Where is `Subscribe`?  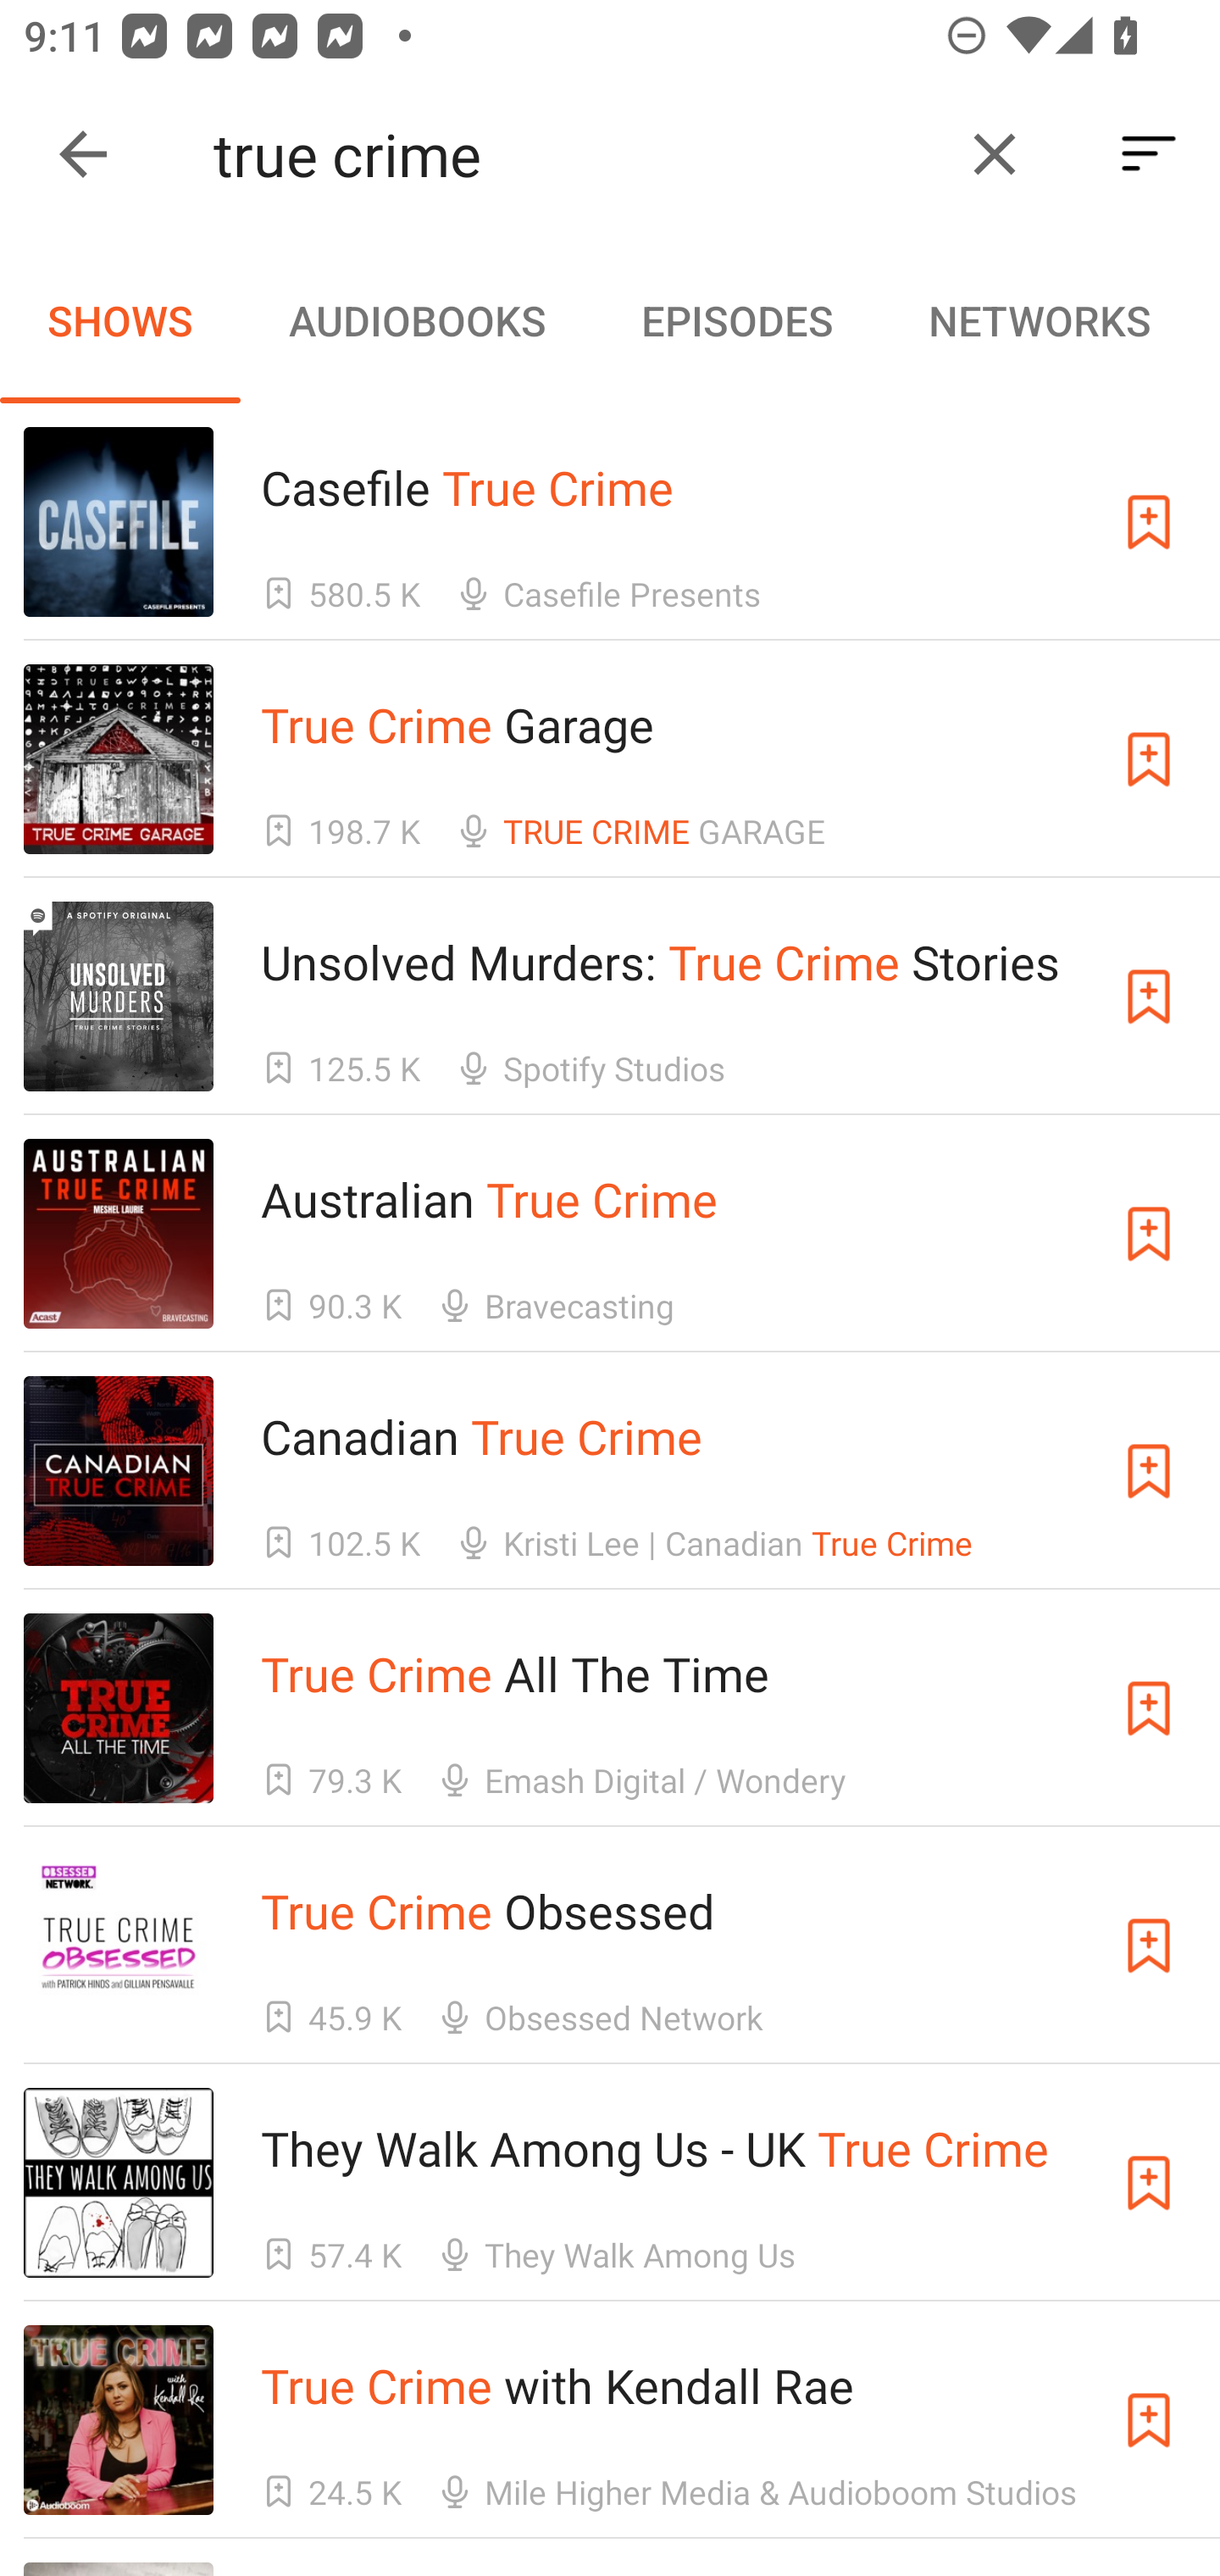 Subscribe is located at coordinates (1149, 2420).